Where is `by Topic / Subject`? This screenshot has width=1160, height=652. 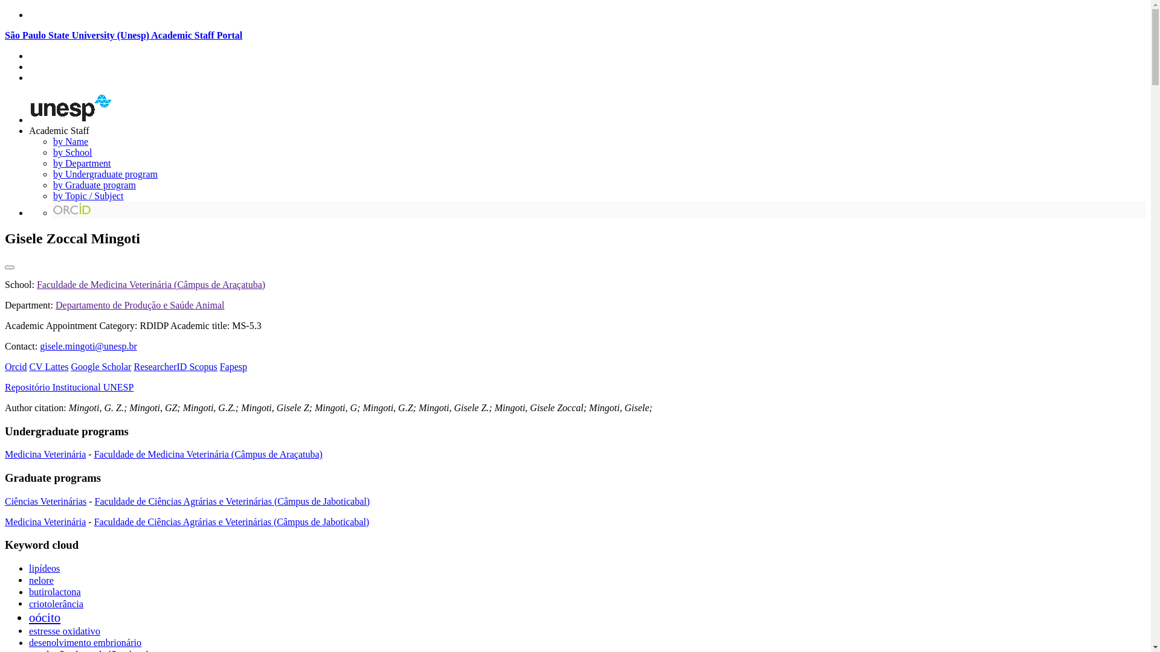 by Topic / Subject is located at coordinates (88, 196).